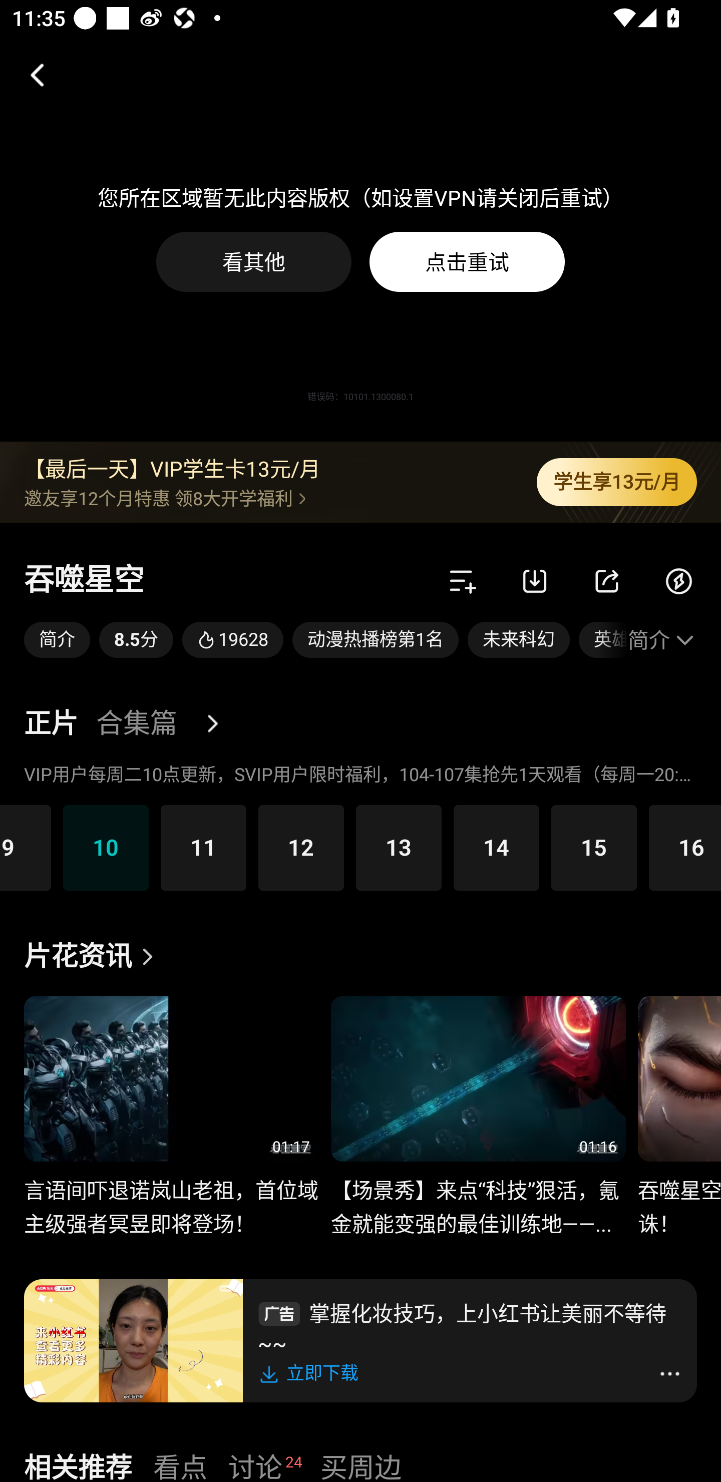 This screenshot has height=1482, width=721. Describe the element at coordinates (30, 75) in the screenshot. I see `返回，按钮` at that location.